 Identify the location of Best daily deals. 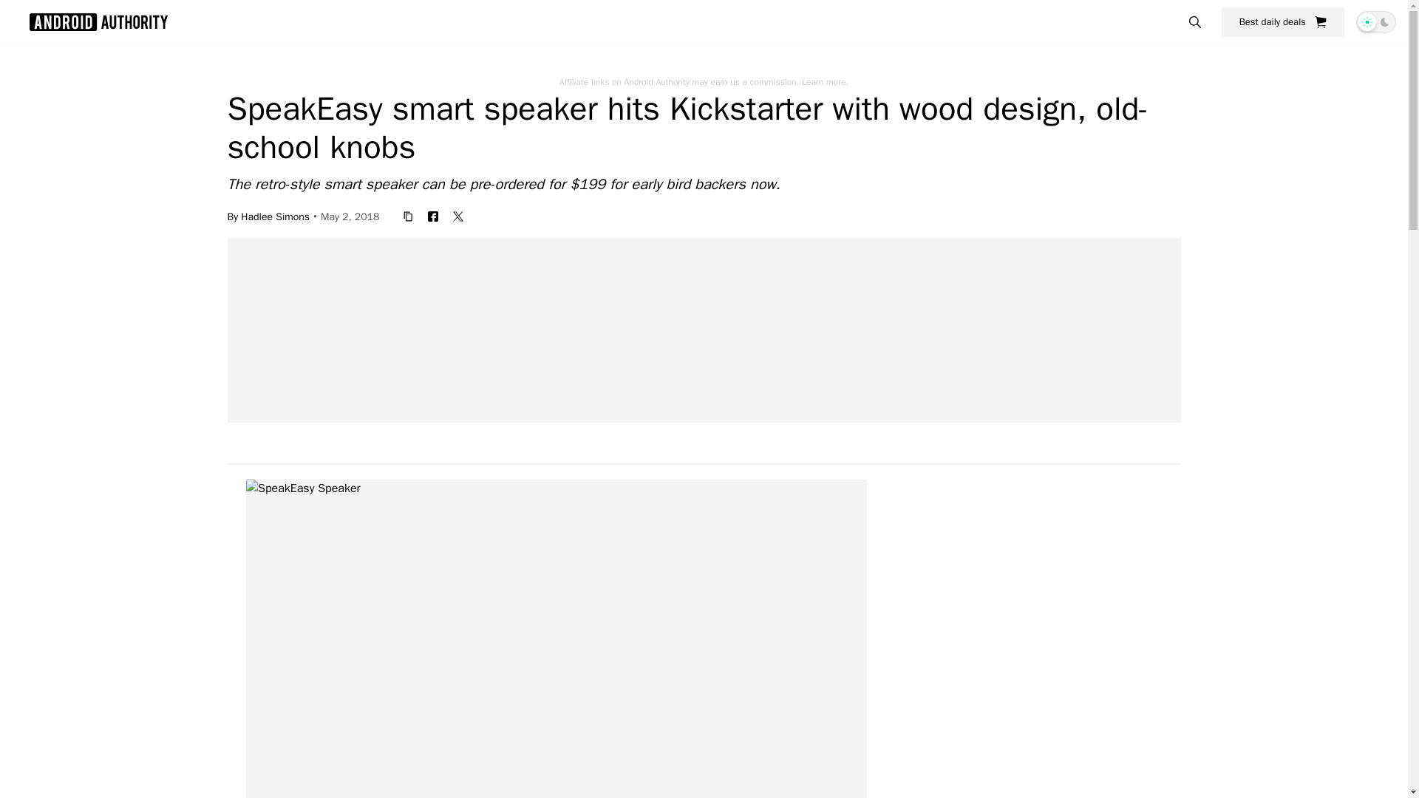
(1283, 21).